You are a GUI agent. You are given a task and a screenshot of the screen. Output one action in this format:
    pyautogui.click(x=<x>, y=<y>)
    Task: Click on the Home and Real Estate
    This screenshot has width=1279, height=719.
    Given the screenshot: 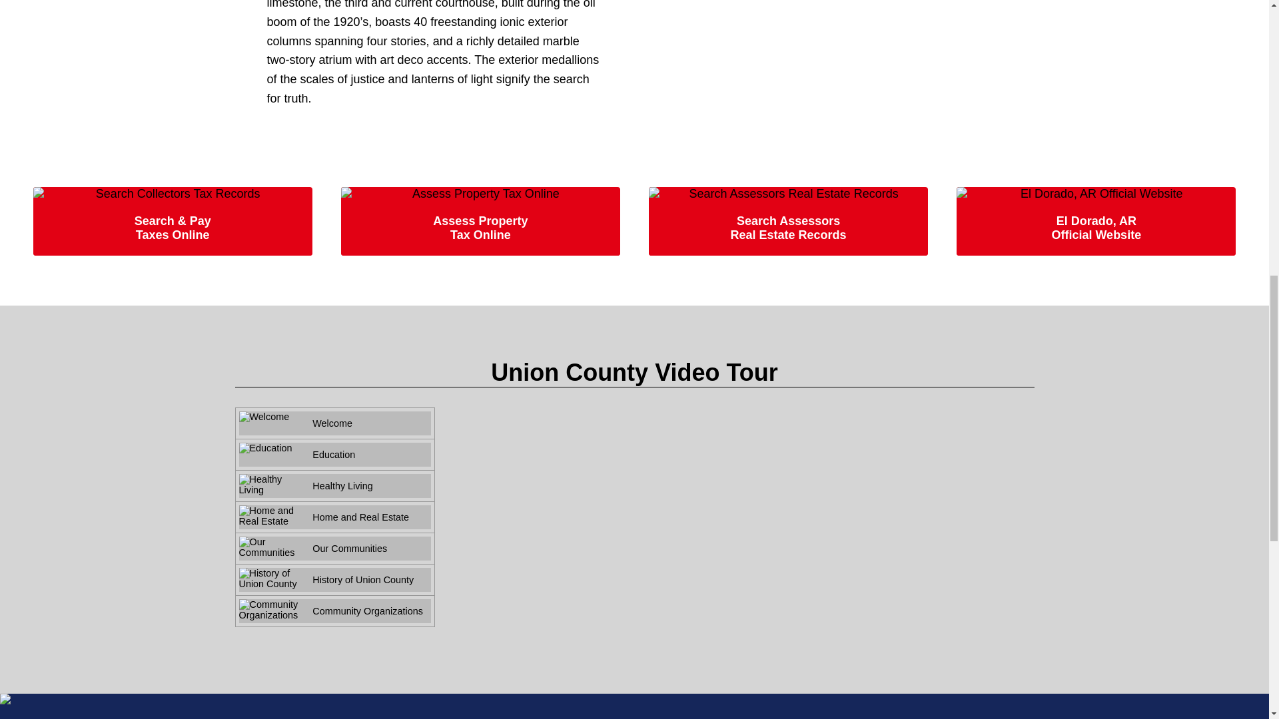 What is the action you would take?
    pyautogui.click(x=334, y=517)
    